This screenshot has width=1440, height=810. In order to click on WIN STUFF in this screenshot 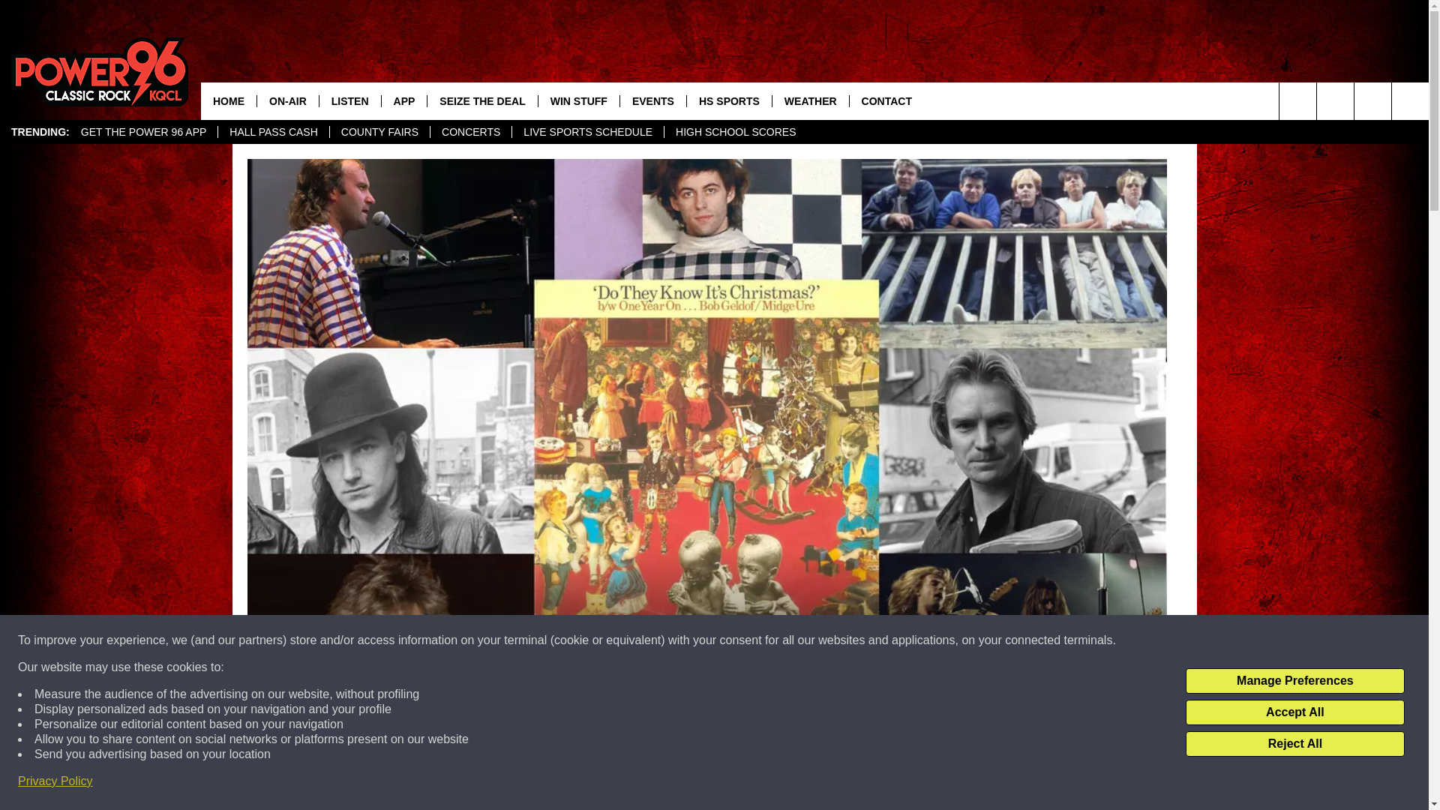, I will do `click(577, 100)`.